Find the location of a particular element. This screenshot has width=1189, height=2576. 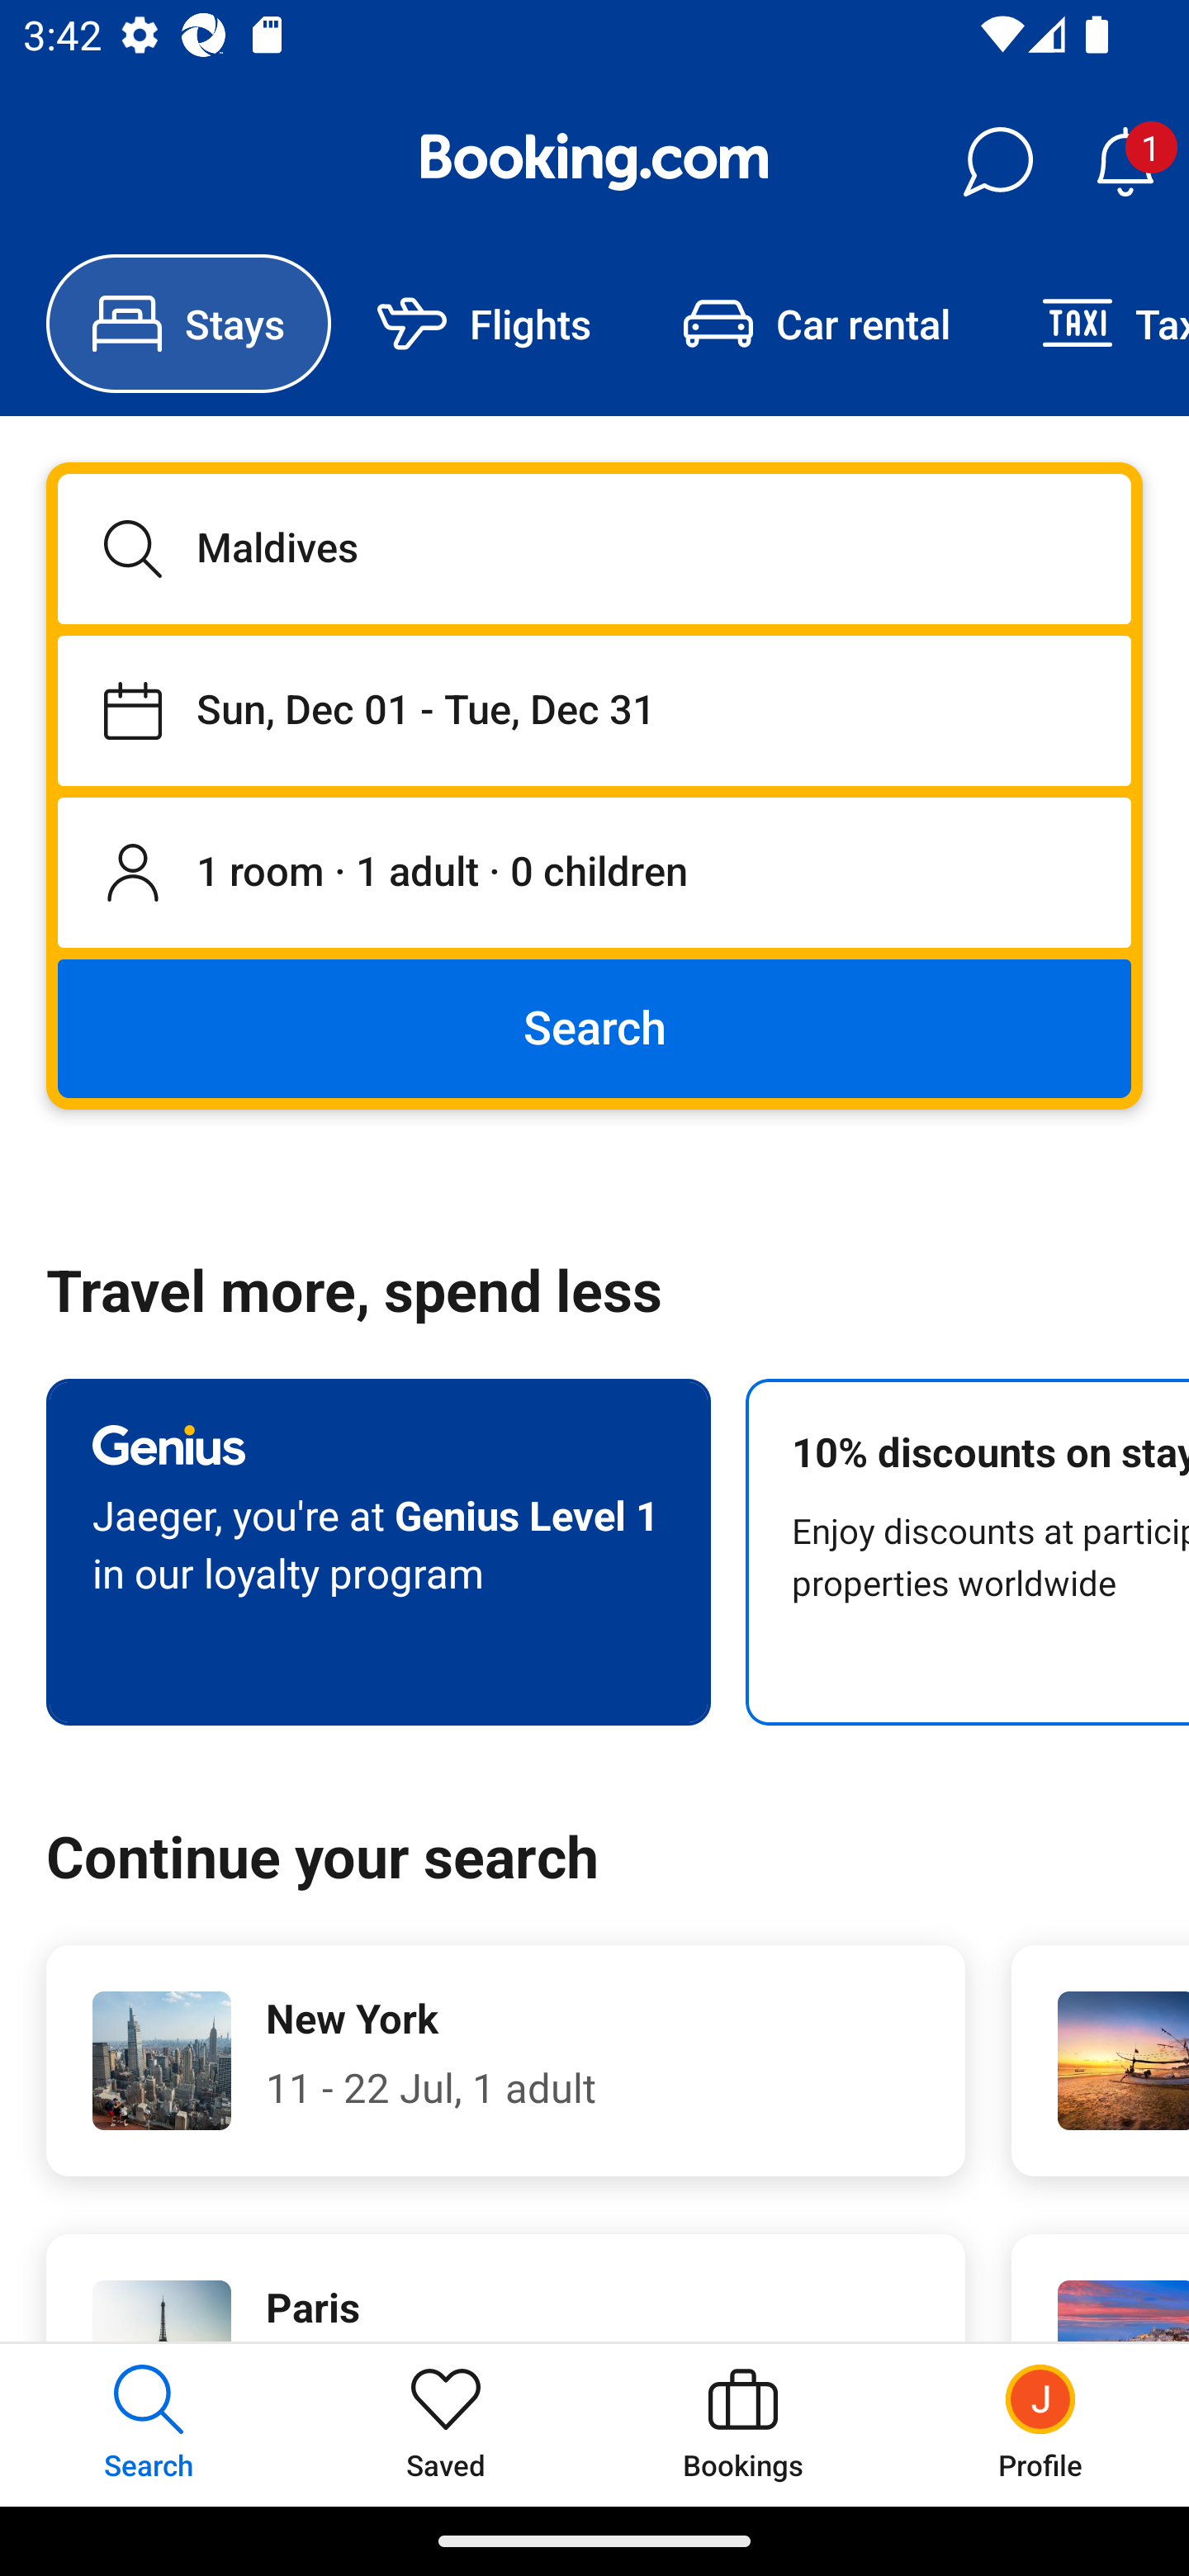

Flights is located at coordinates (484, 324).